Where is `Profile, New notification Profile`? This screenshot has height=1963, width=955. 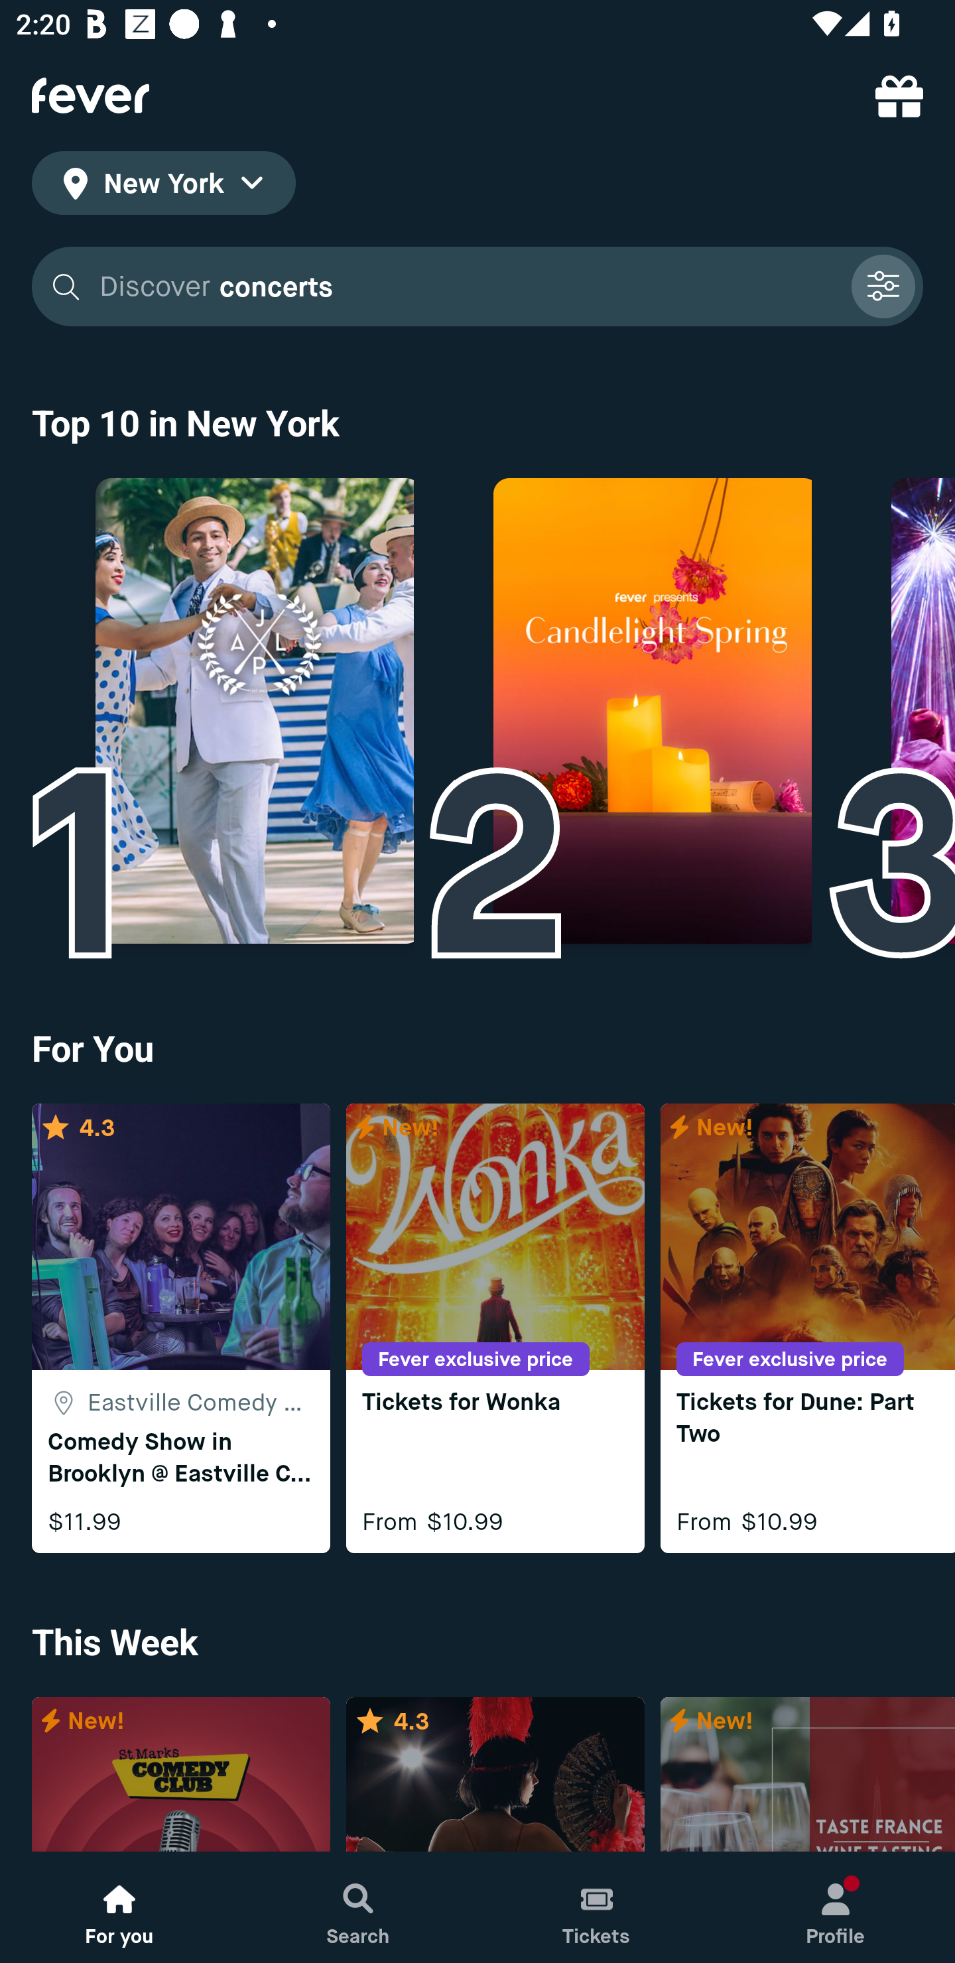
Profile, New notification Profile is located at coordinates (836, 1907).